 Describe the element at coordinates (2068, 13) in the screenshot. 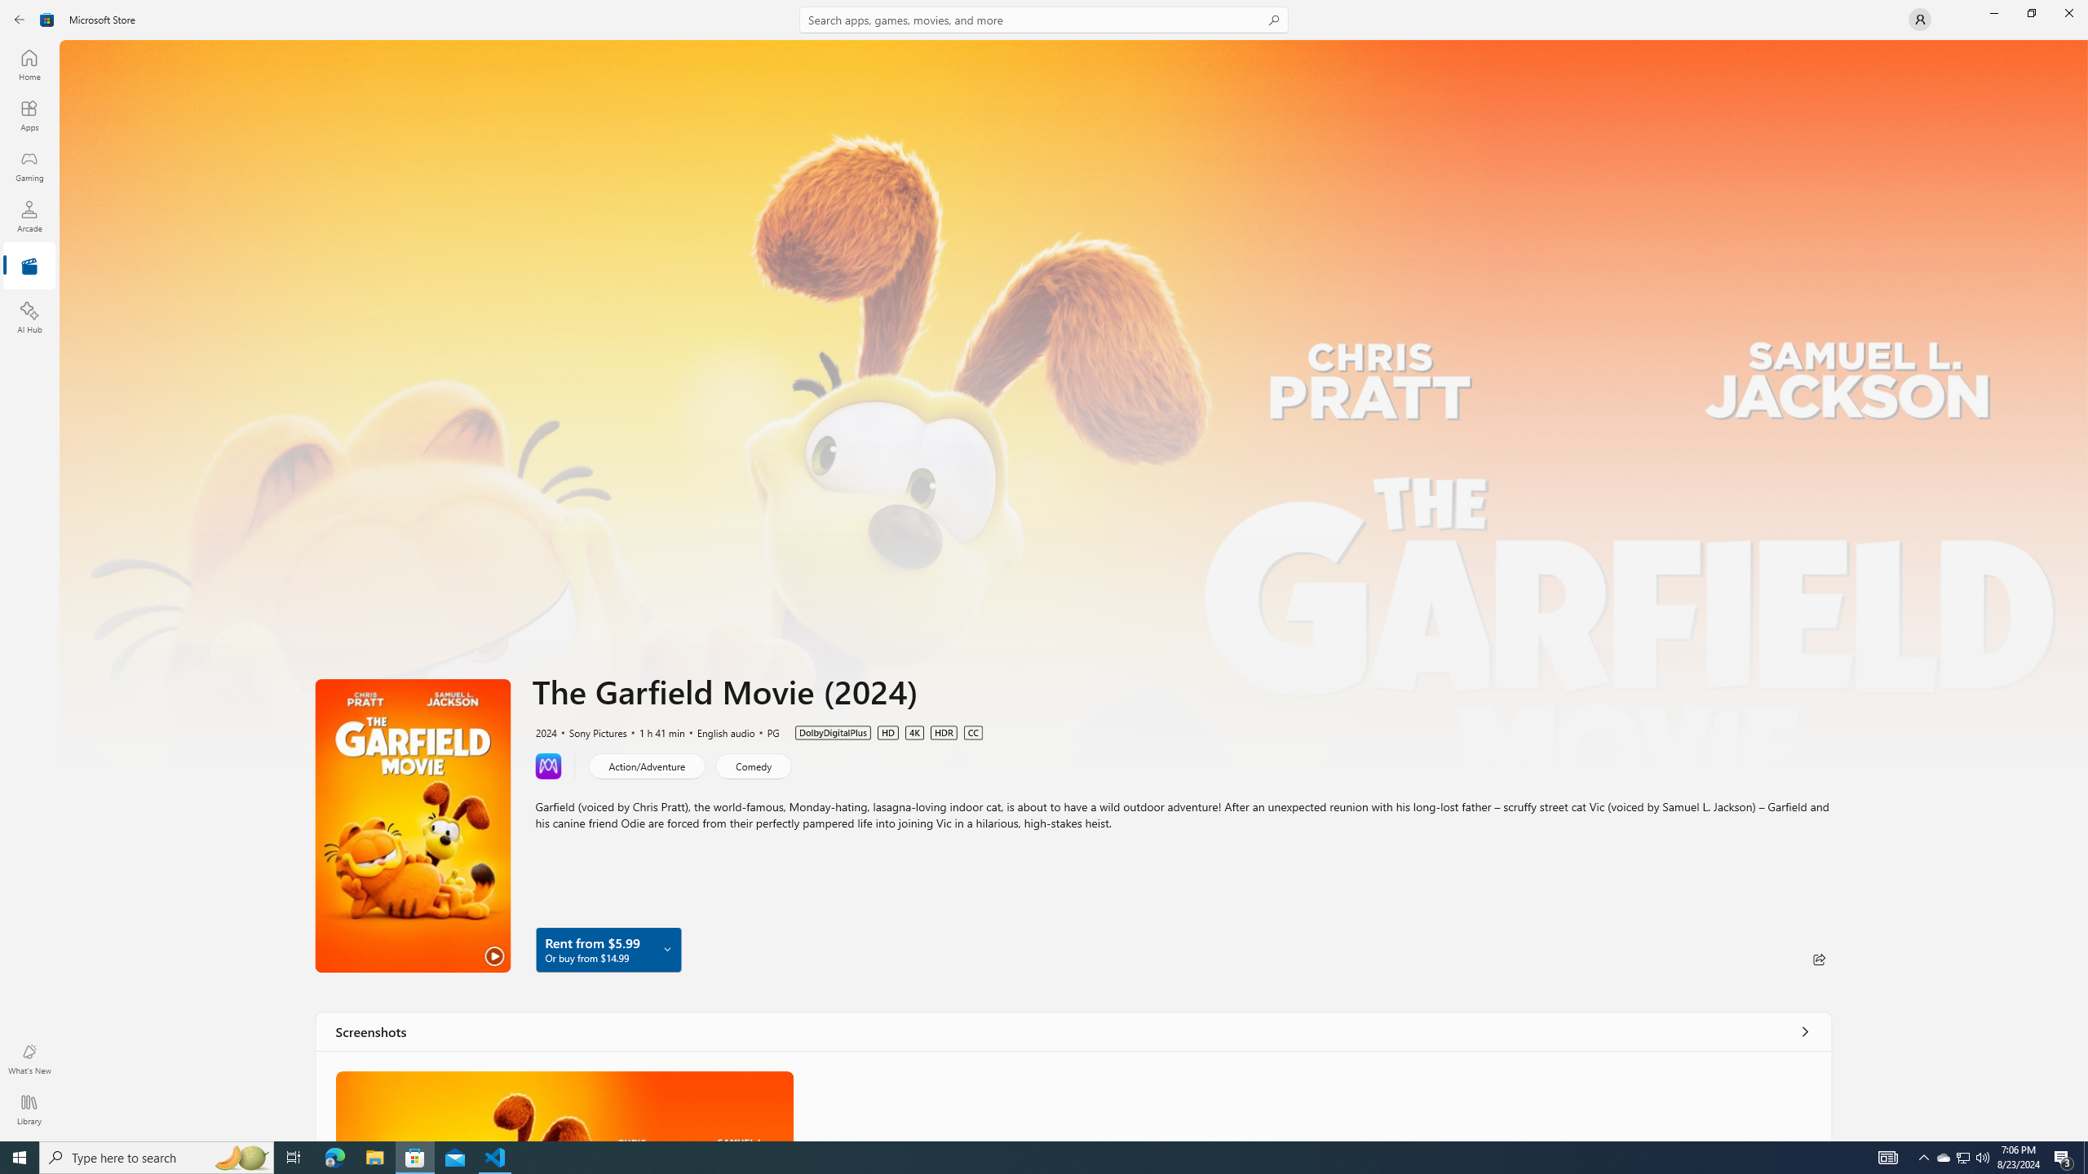

I see `Close Microsoft Store` at that location.